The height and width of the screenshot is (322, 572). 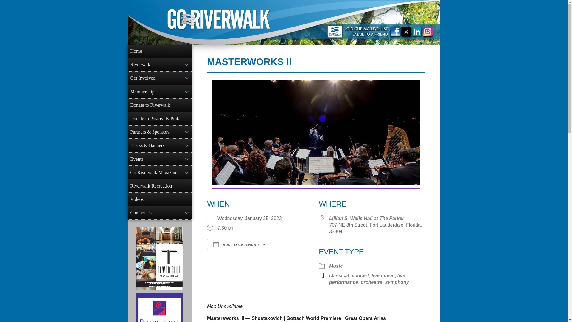 I want to click on live music, so click(x=383, y=275).